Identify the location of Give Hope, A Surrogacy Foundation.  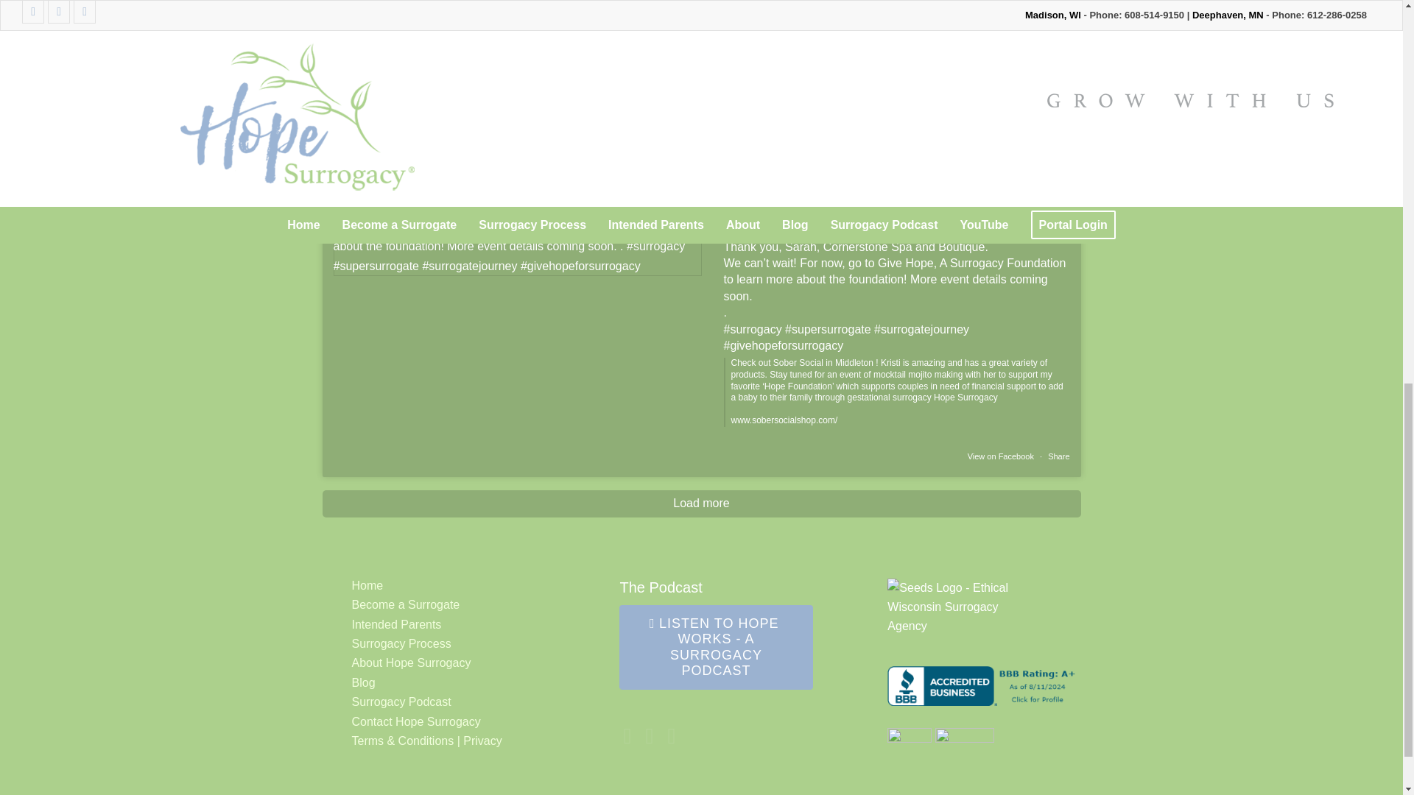
(972, 263).